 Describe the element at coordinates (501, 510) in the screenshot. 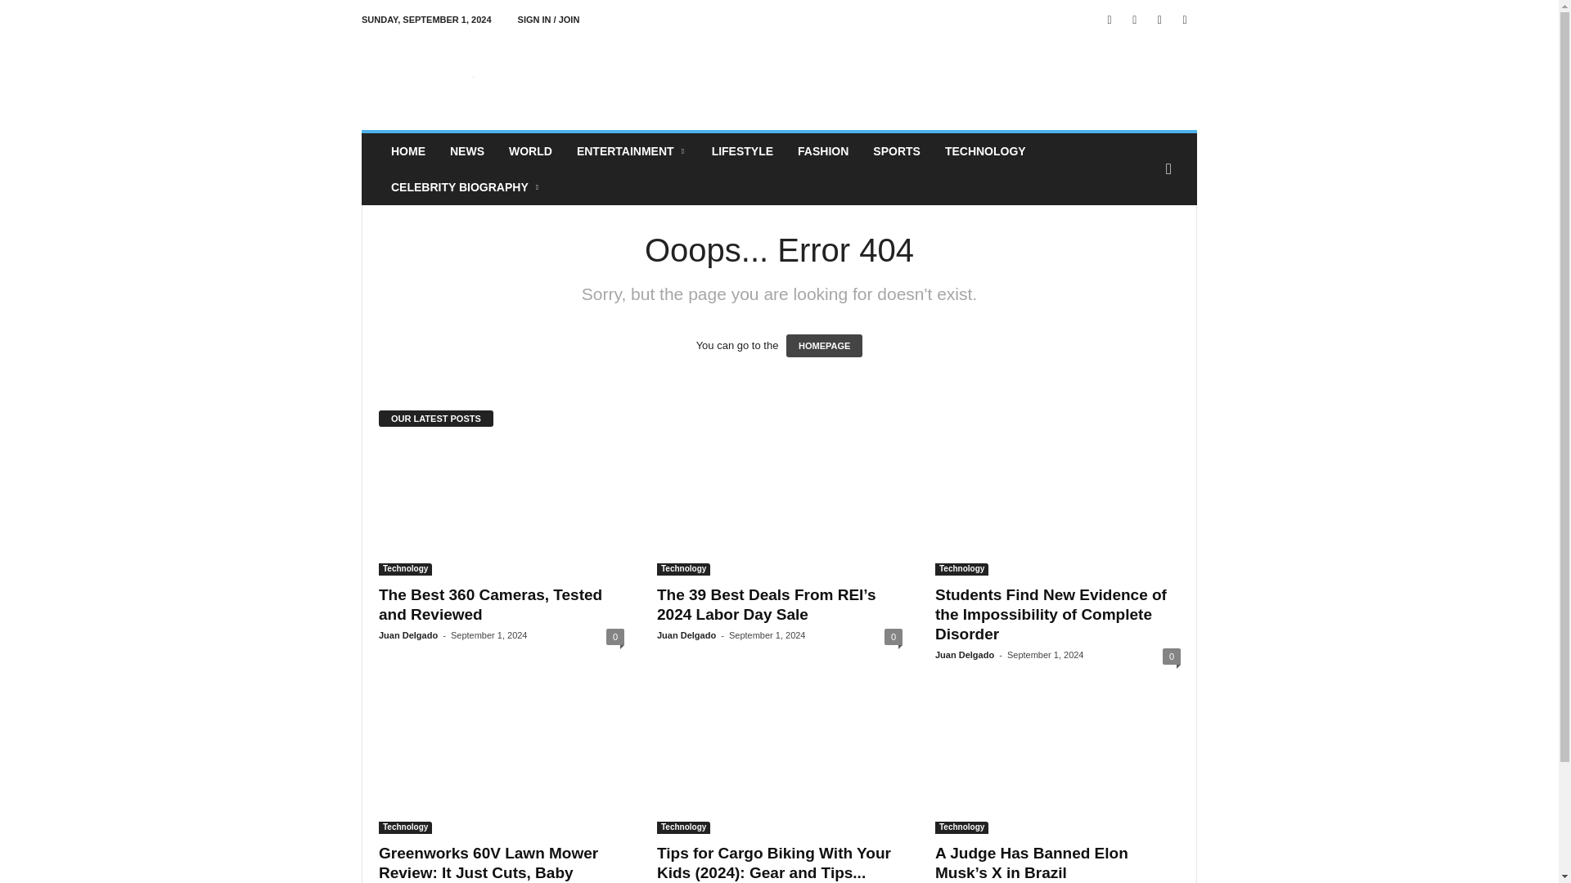

I see `The Best 360 Cameras, Tested and Reviewed` at that location.